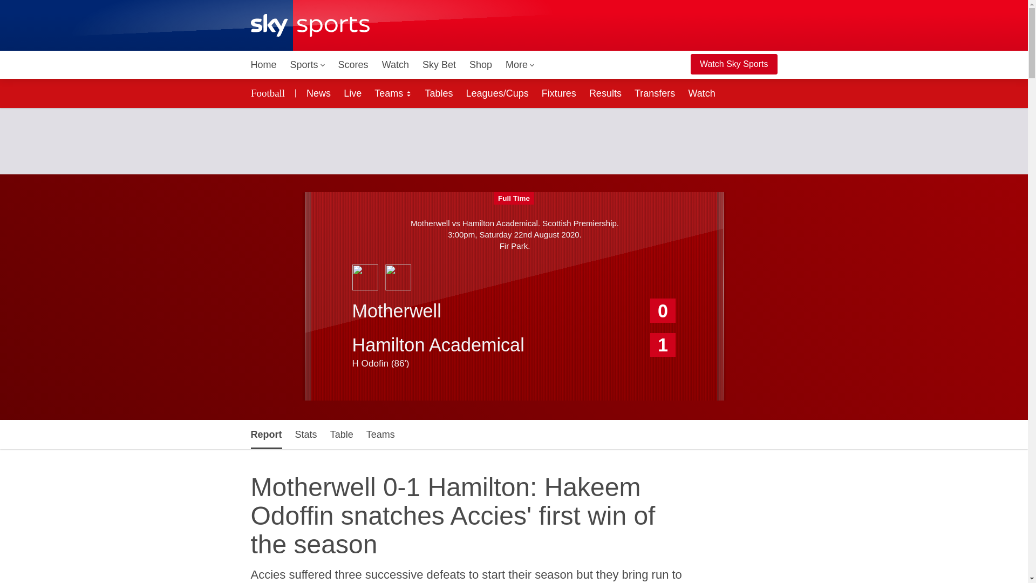 The height and width of the screenshot is (583, 1036). I want to click on Sky Bet, so click(439, 65).